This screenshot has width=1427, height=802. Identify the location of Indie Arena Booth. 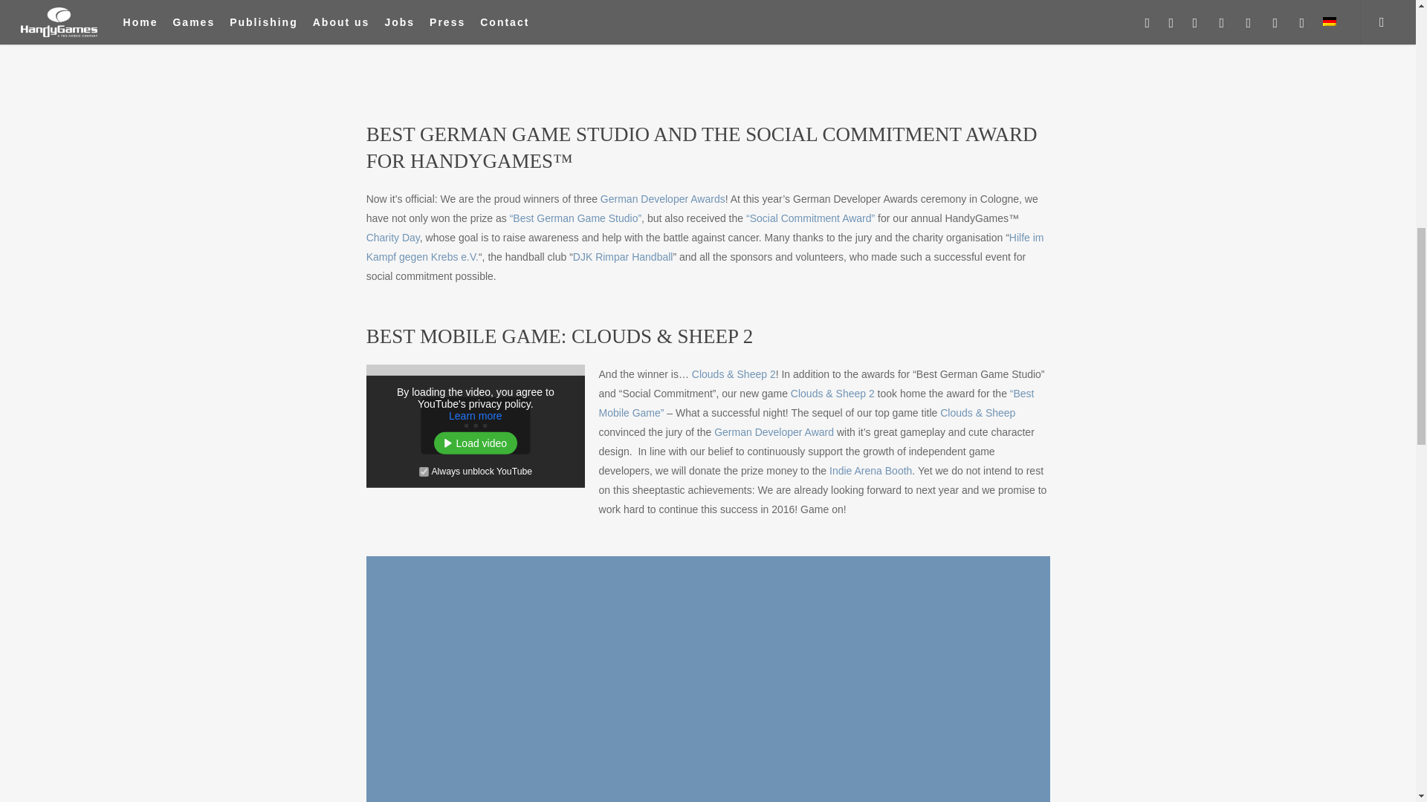
(870, 471).